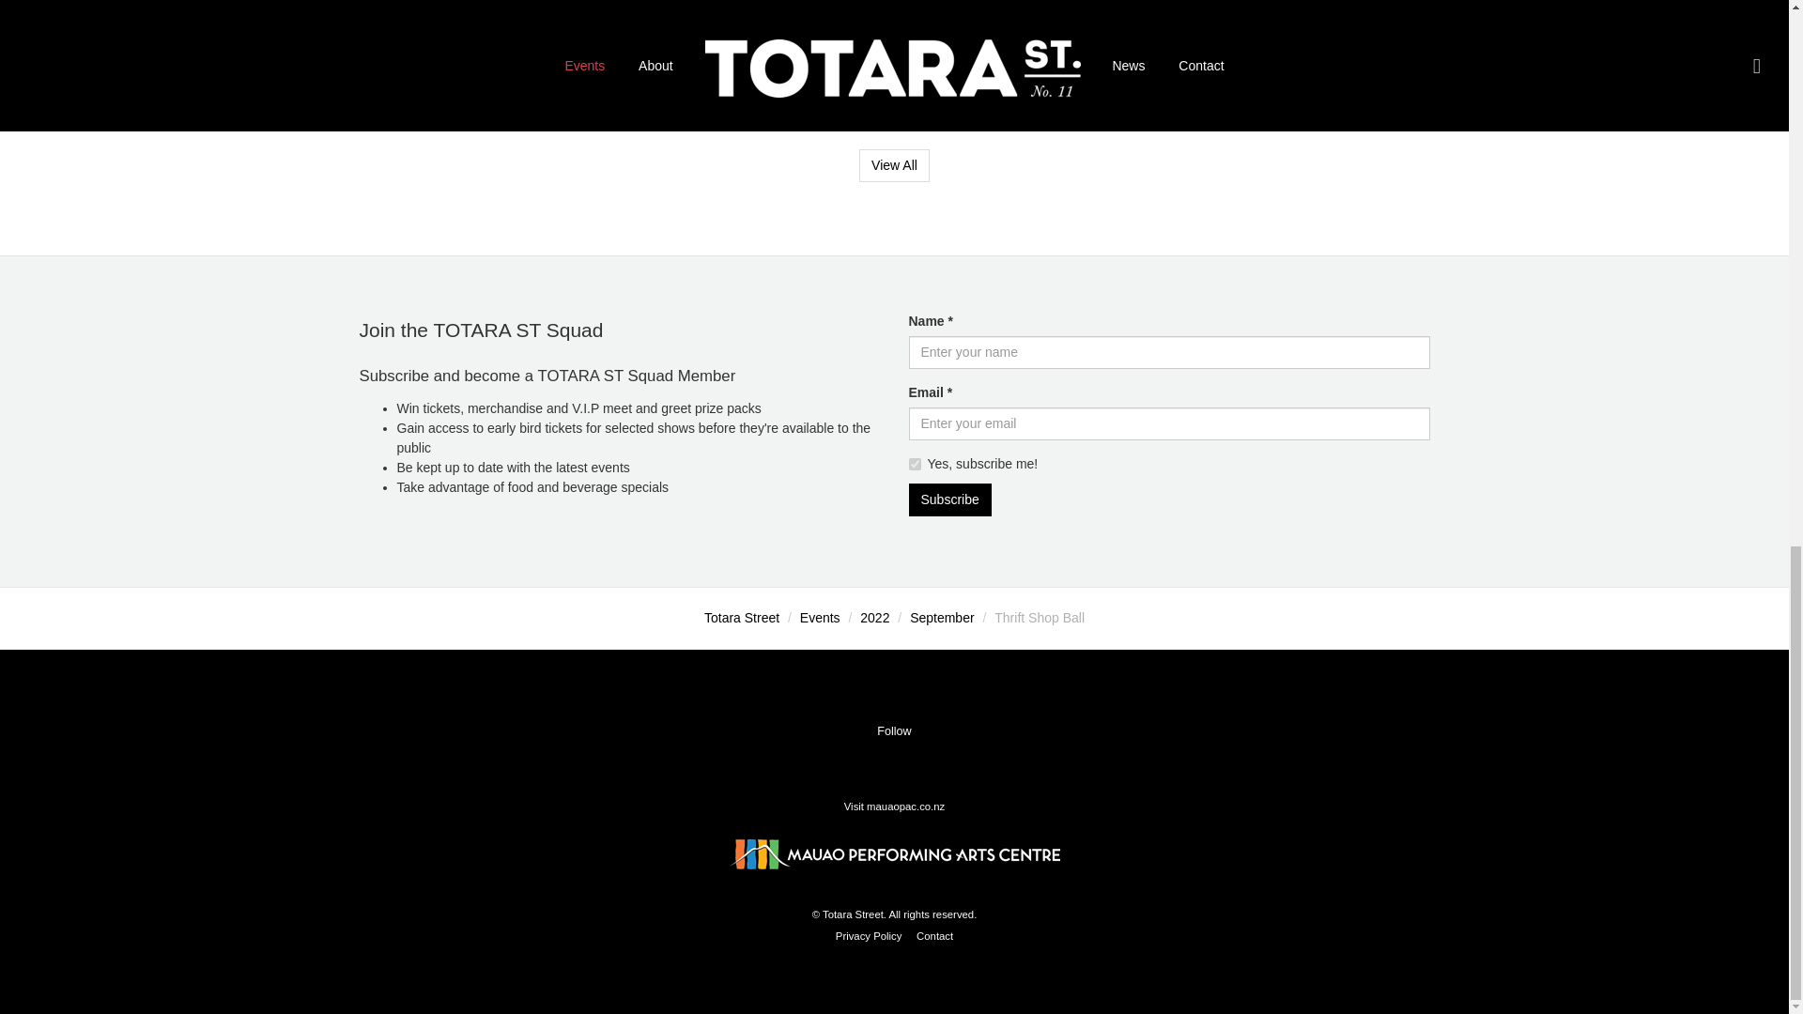  Describe the element at coordinates (930, 764) in the screenshot. I see `youtube` at that location.